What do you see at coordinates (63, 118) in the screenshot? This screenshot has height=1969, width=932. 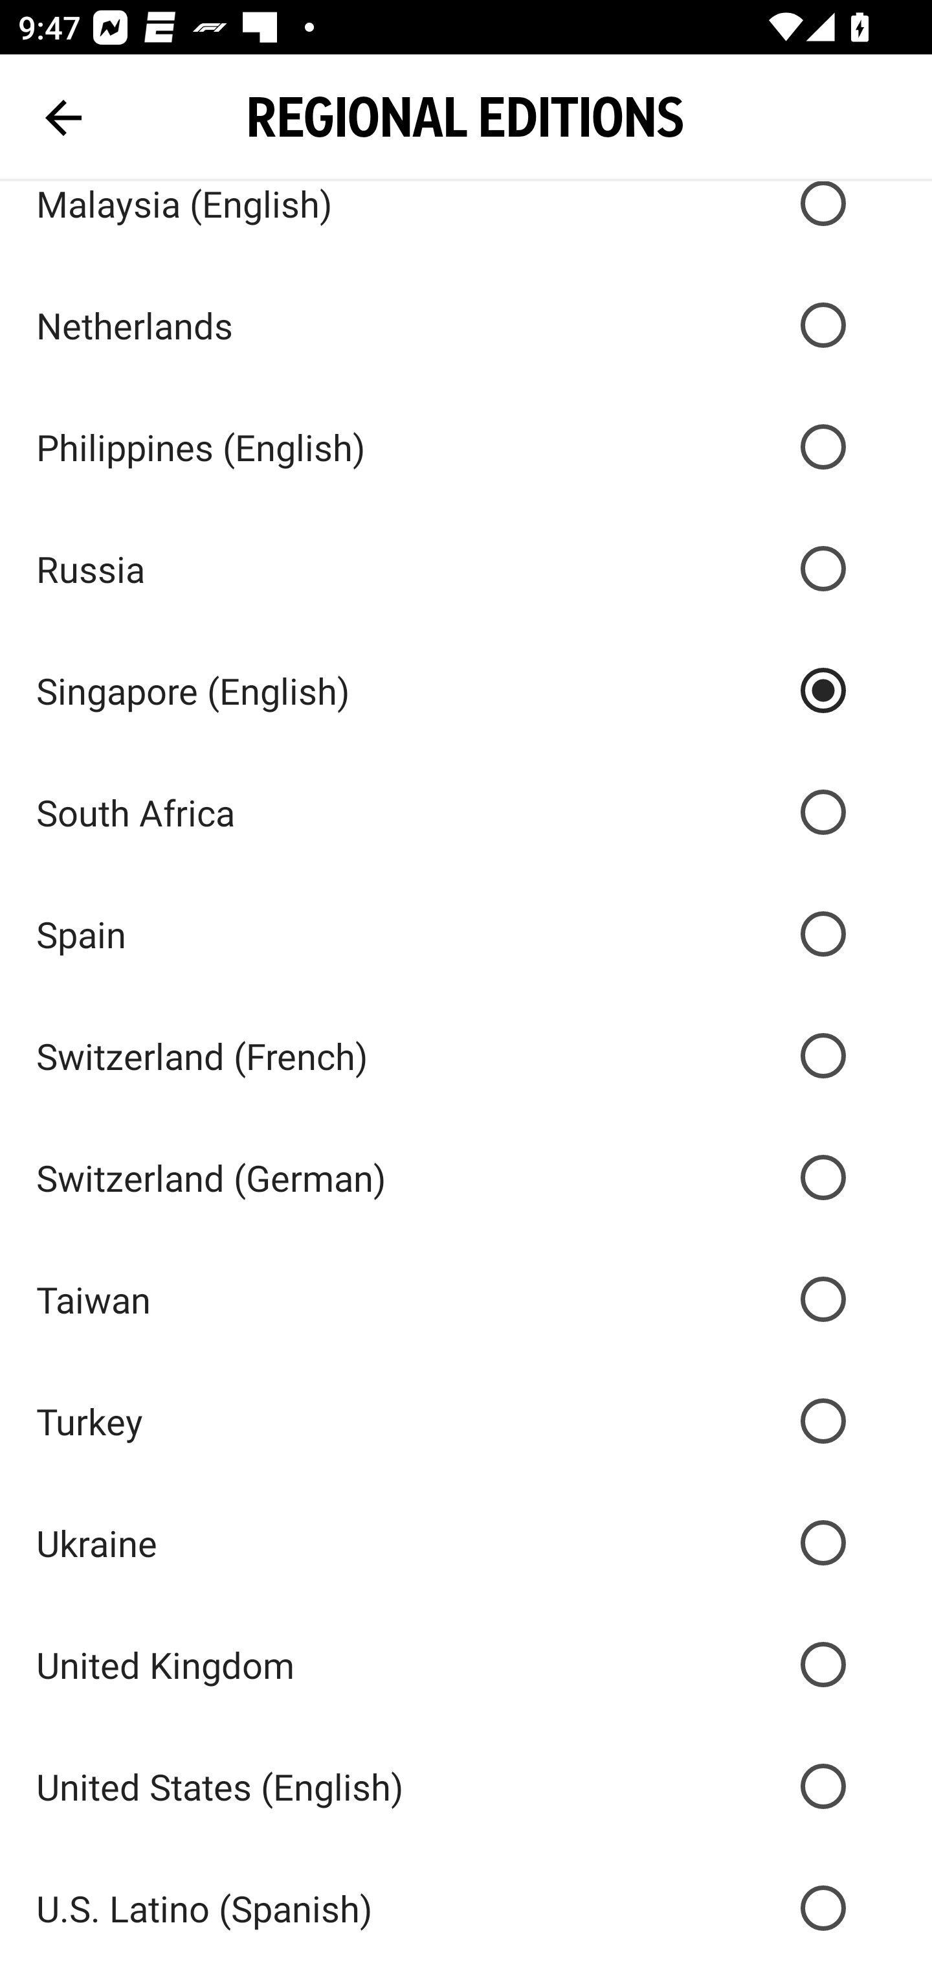 I see `Back` at bounding box center [63, 118].